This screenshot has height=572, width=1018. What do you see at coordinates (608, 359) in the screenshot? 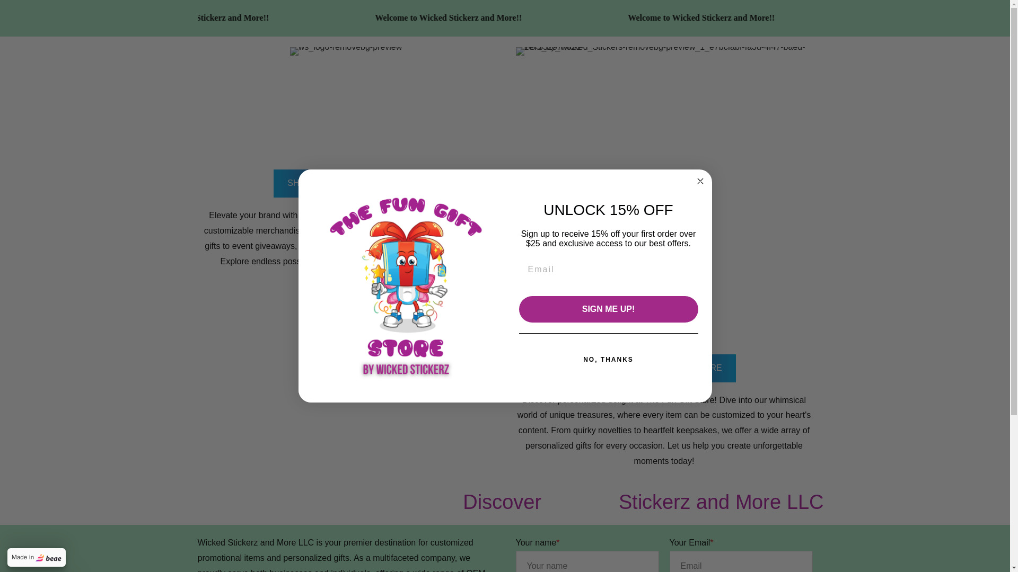
I see `NO, THANKS` at bounding box center [608, 359].